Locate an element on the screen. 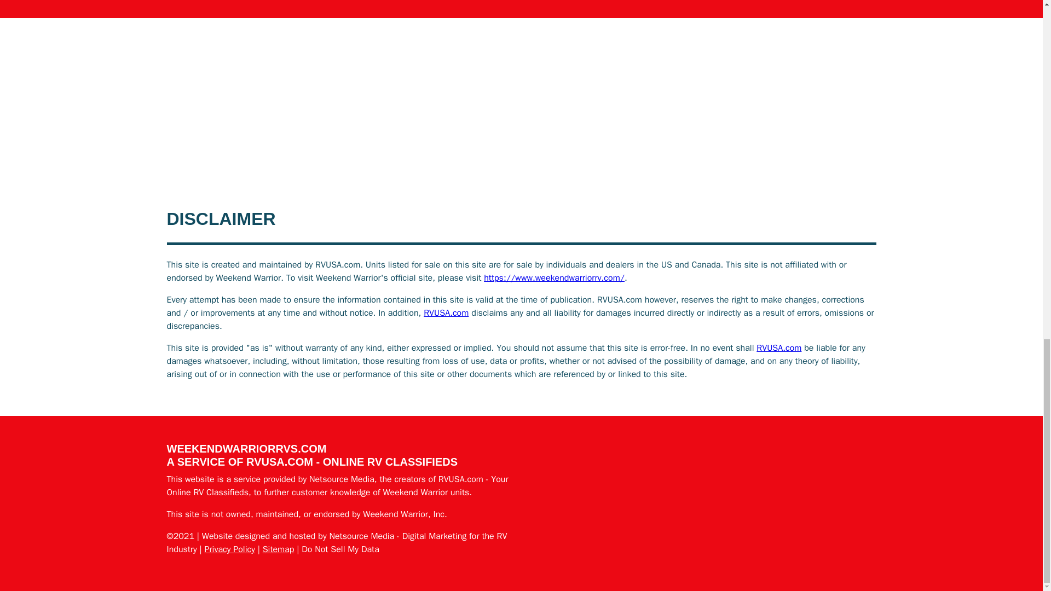 Image resolution: width=1051 pixels, height=591 pixels. Sitemap is located at coordinates (278, 549).